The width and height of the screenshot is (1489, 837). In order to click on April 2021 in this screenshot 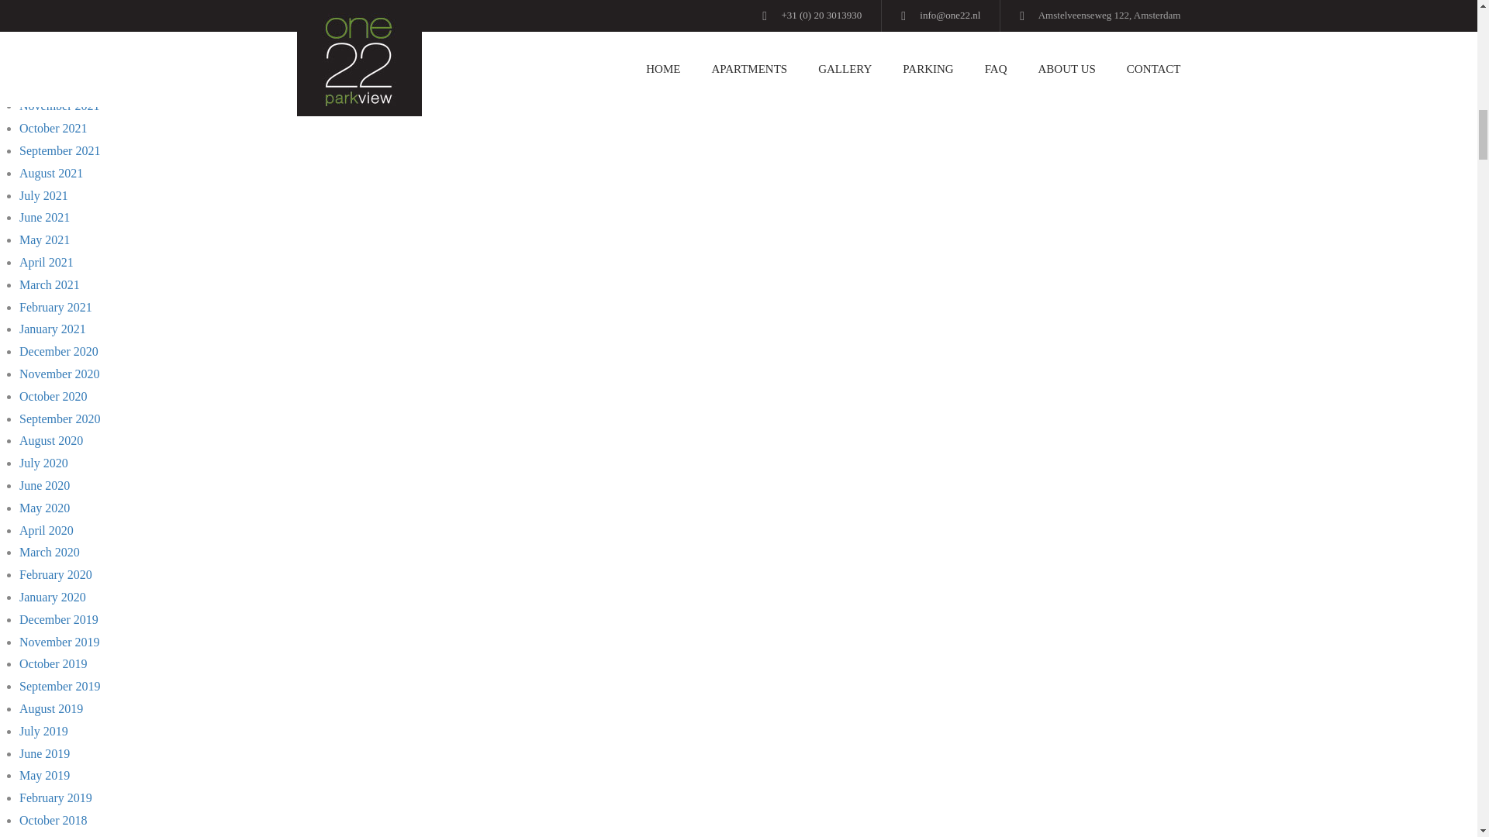, I will do `click(46, 262)`.